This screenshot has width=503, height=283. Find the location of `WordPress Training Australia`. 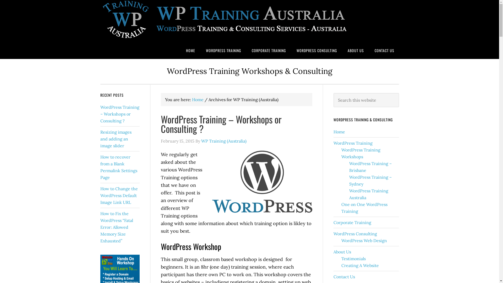

WordPress Training Australia is located at coordinates (368, 194).